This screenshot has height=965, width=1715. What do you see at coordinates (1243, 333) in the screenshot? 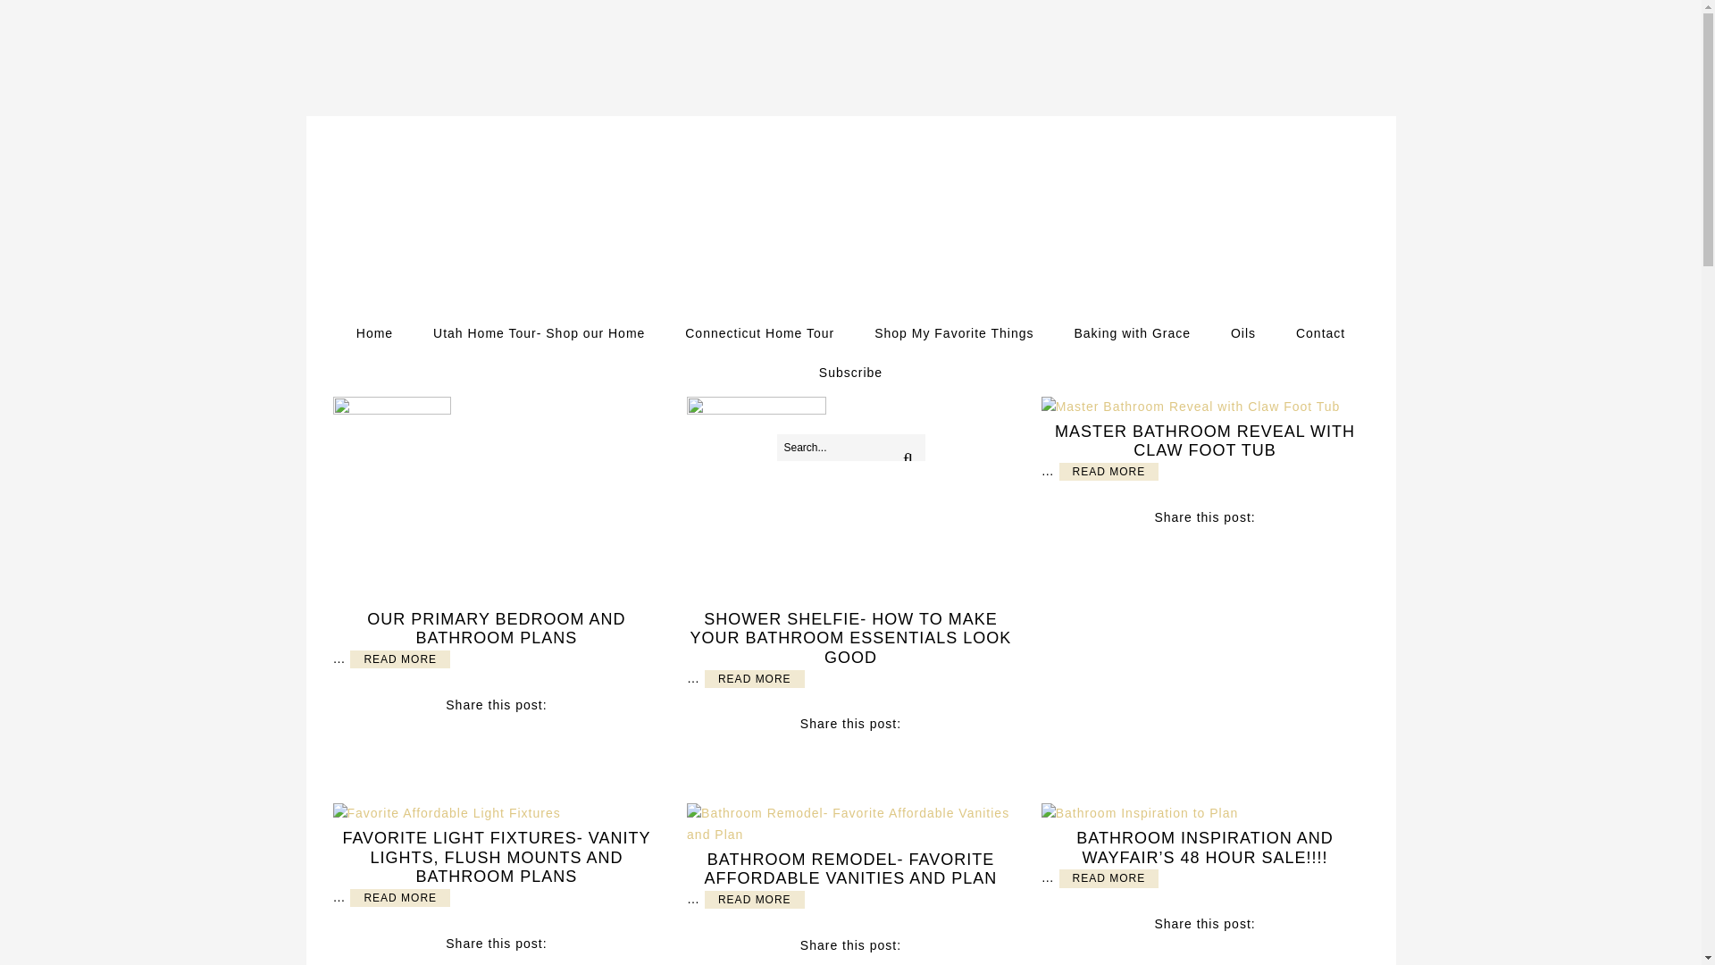
I see `Oils` at bounding box center [1243, 333].